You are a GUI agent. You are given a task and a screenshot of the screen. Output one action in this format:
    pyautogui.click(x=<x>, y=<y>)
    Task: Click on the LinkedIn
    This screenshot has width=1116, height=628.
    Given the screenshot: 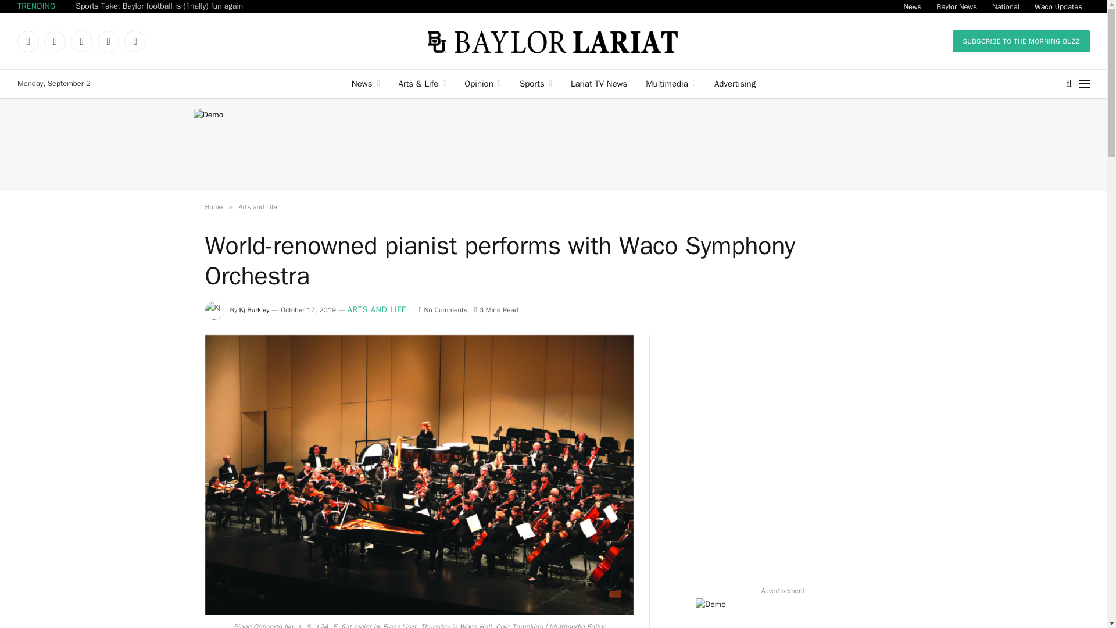 What is the action you would take?
    pyautogui.click(x=135, y=41)
    